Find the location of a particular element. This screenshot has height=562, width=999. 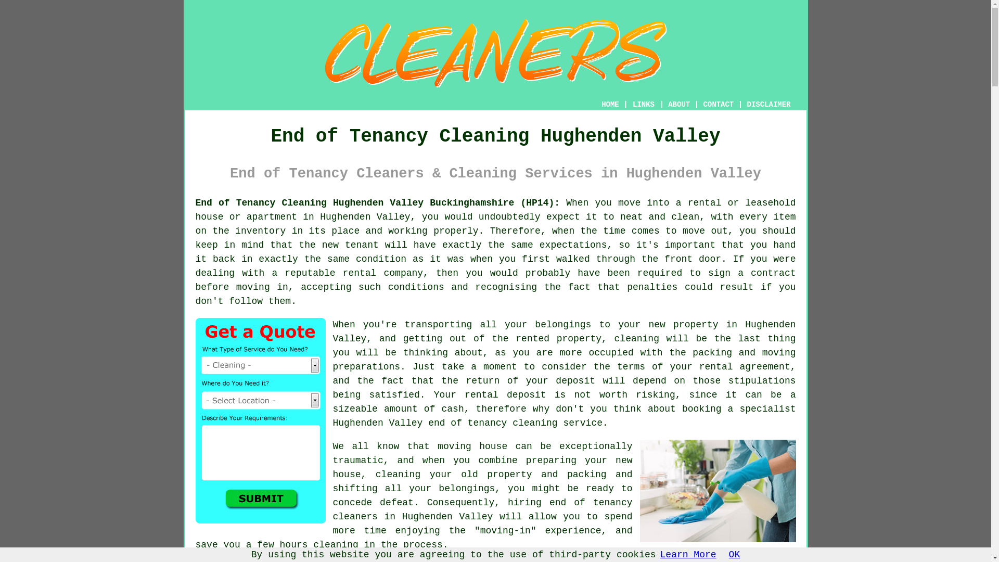

end of tenancy cleaning service is located at coordinates (515, 423).